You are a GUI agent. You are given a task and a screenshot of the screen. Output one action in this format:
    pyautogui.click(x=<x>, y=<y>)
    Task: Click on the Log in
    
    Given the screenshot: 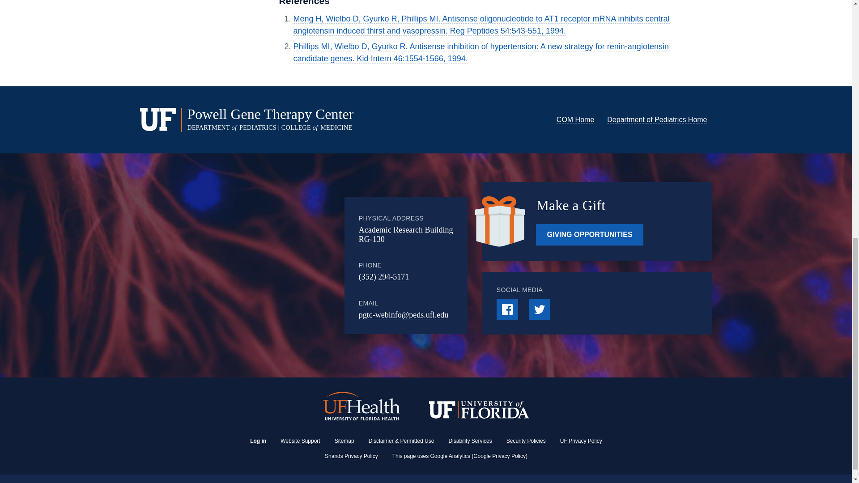 What is the action you would take?
    pyautogui.click(x=258, y=441)
    